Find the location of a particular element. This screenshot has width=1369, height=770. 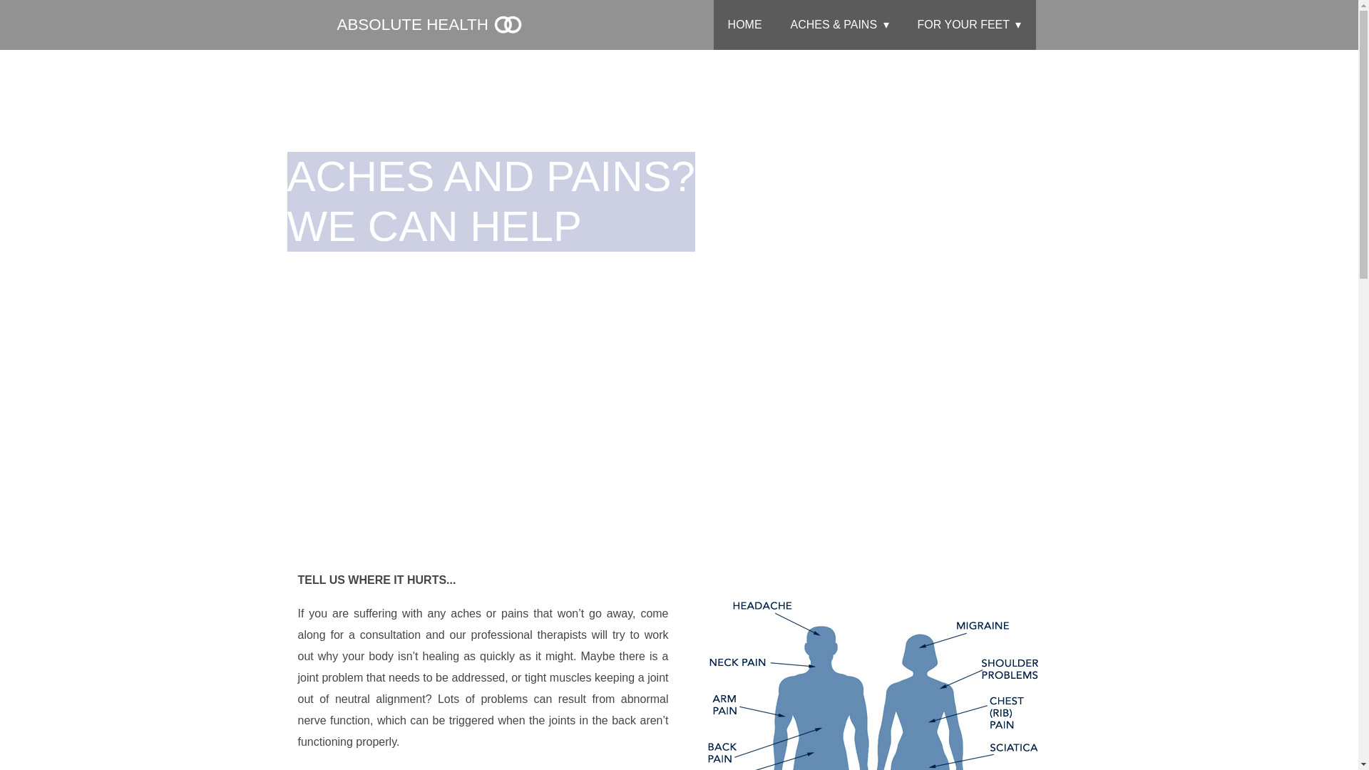

Aches and pains is located at coordinates (868, 670).